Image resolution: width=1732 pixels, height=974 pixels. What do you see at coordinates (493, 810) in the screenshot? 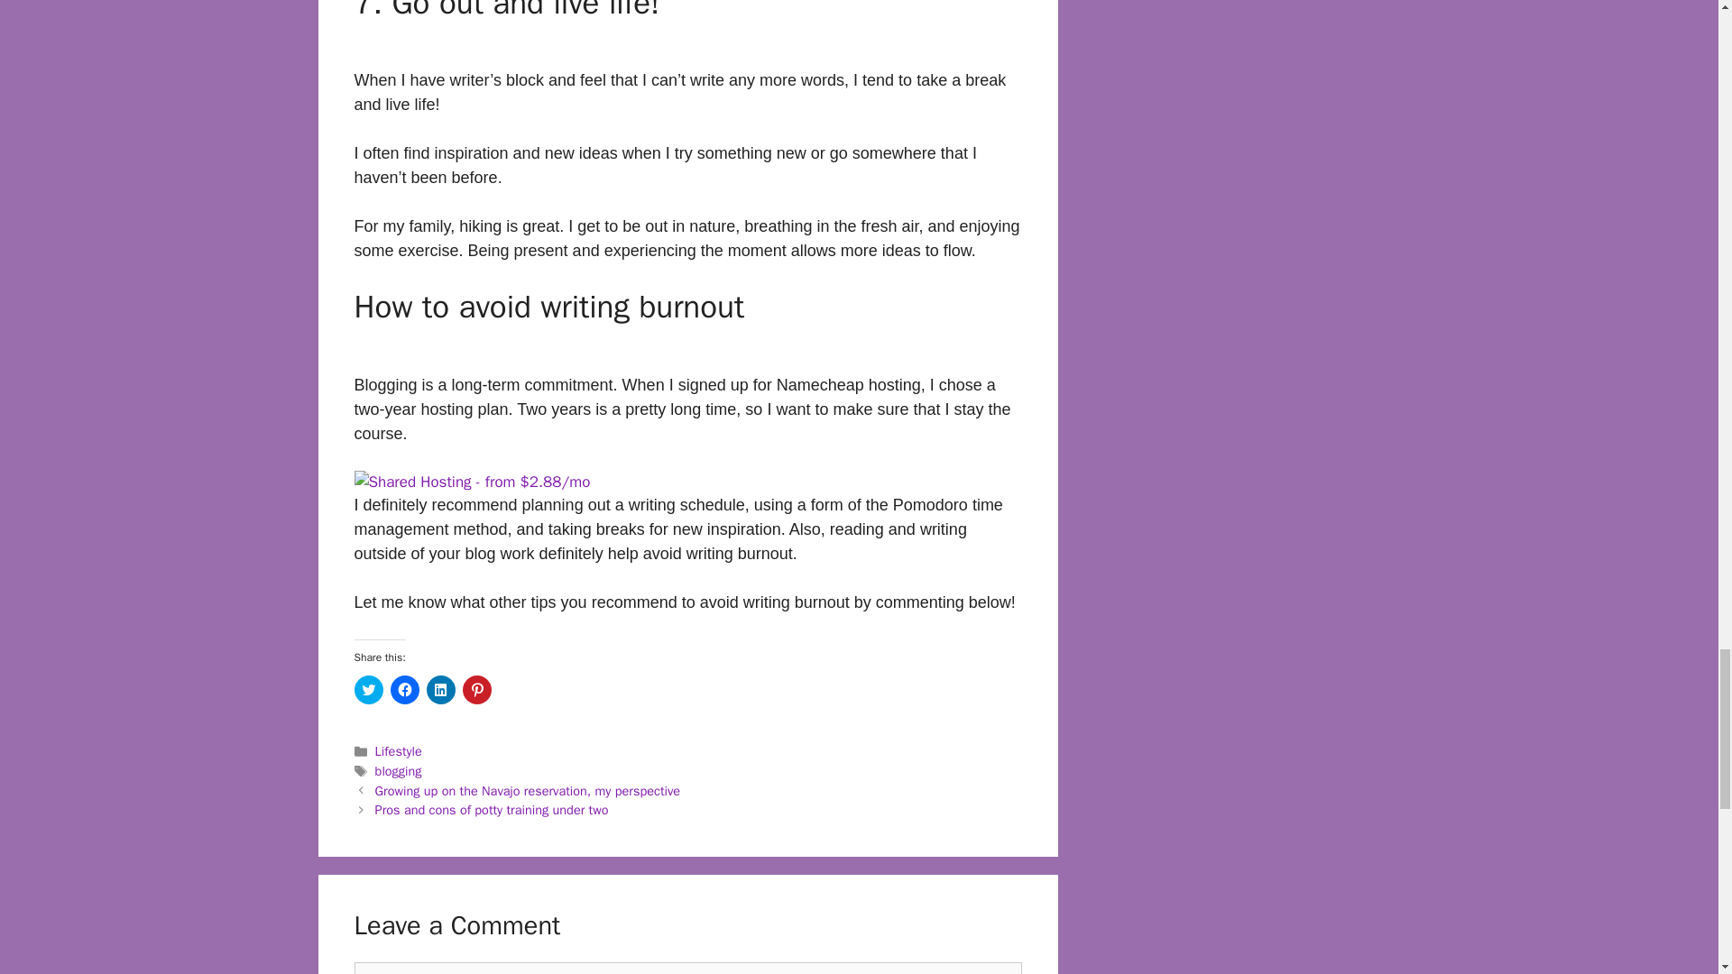
I see `Next` at bounding box center [493, 810].